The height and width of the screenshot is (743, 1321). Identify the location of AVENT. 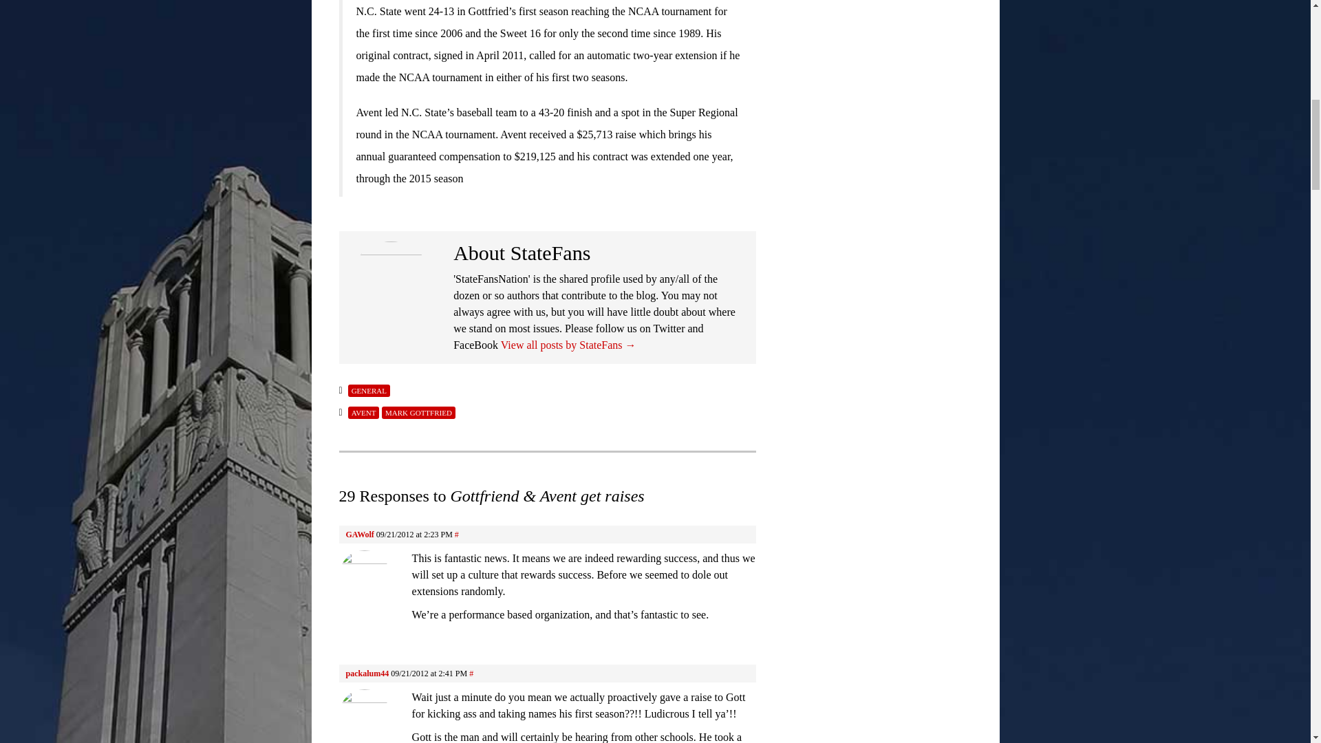
(364, 413).